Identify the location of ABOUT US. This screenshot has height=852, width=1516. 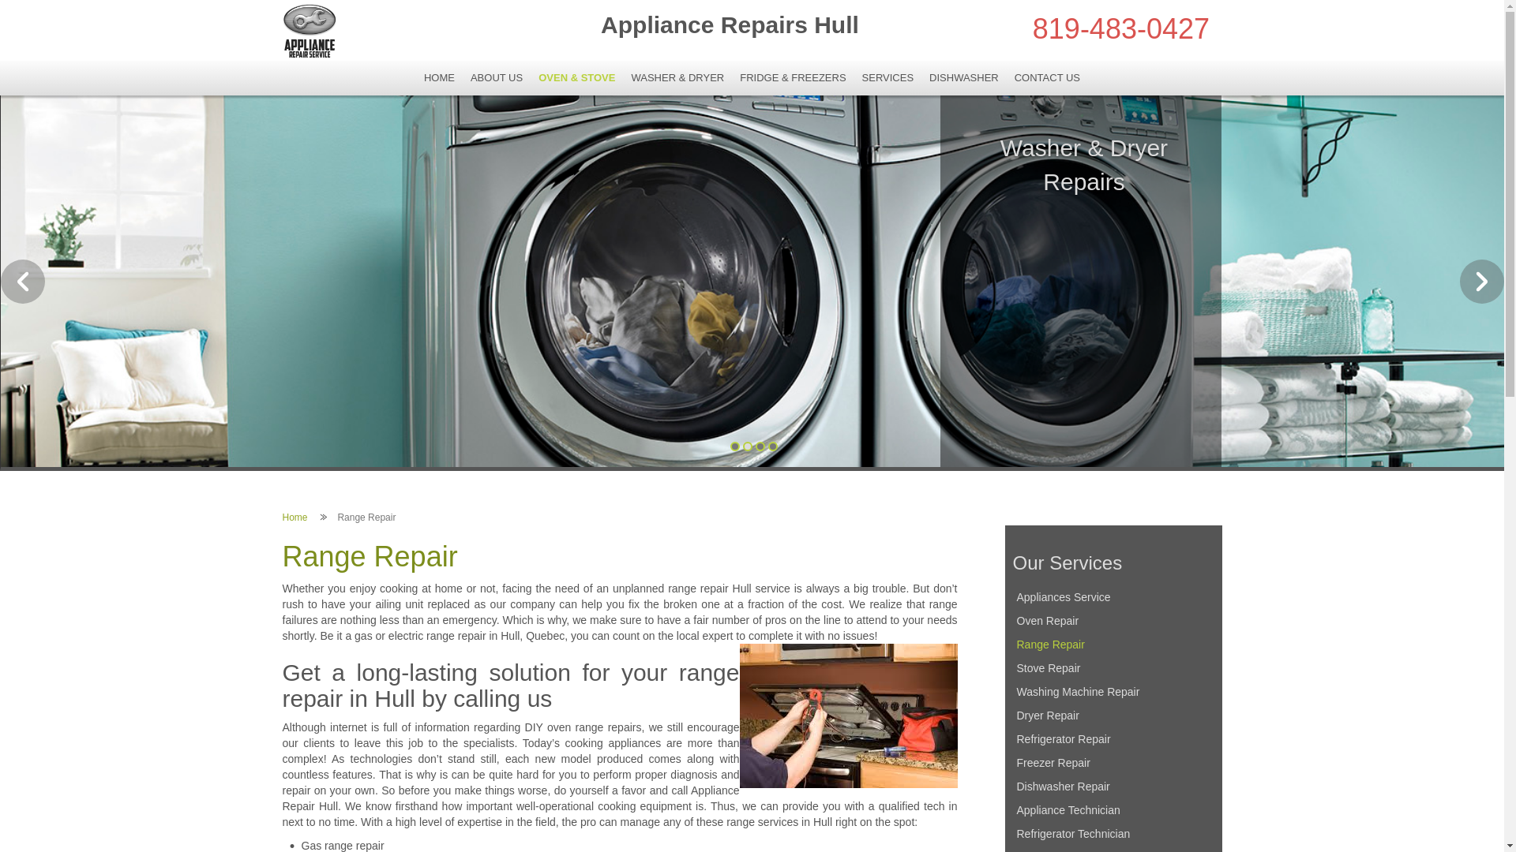
(497, 78).